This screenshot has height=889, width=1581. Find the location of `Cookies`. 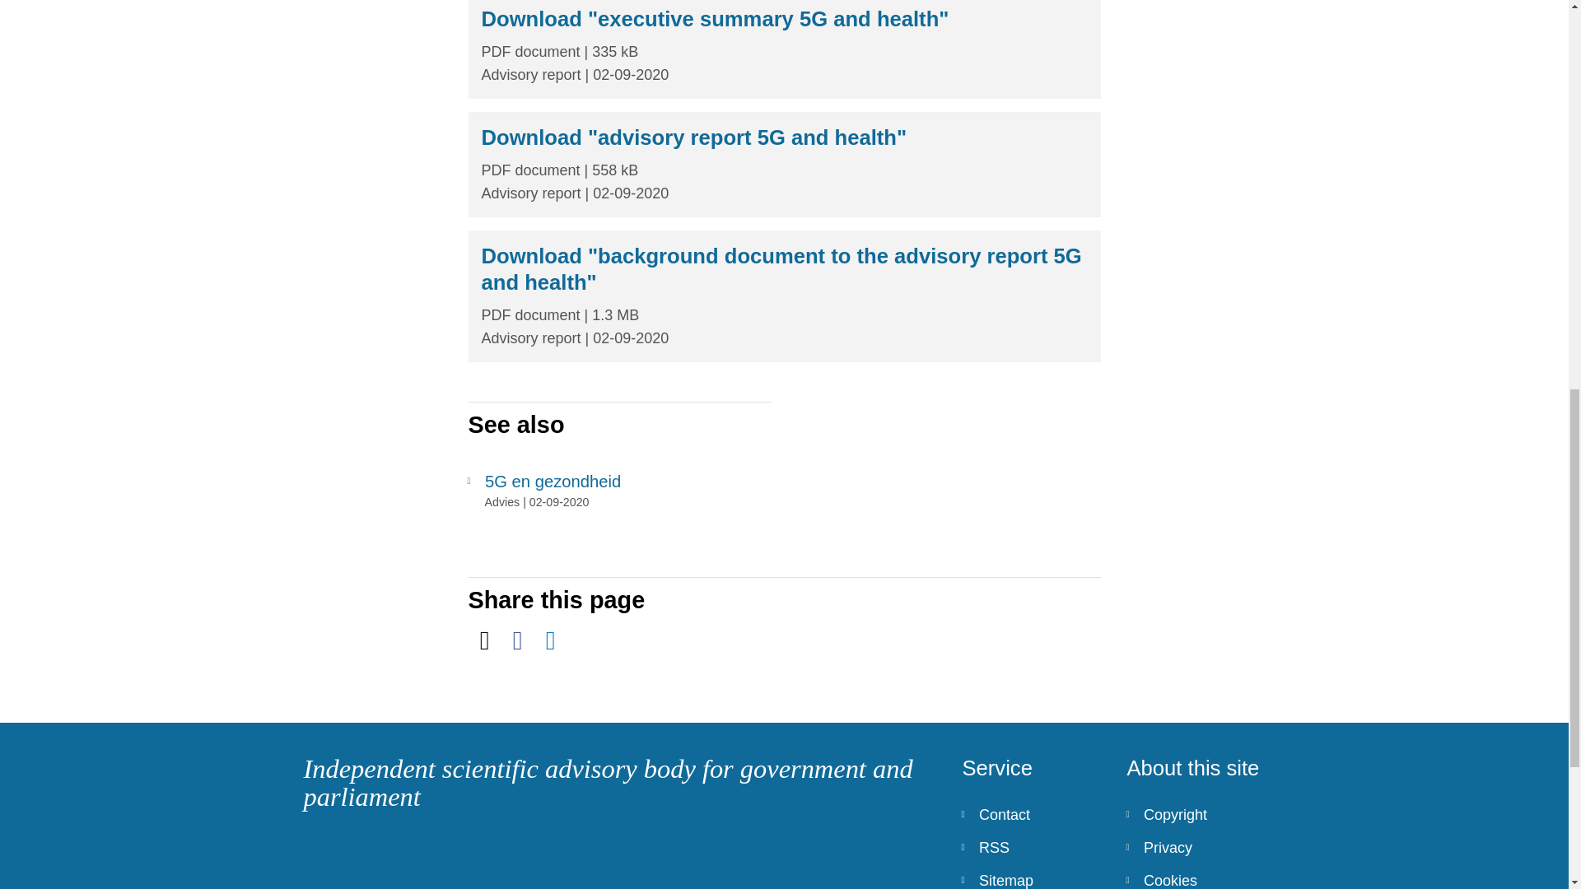

Cookies is located at coordinates (1196, 876).